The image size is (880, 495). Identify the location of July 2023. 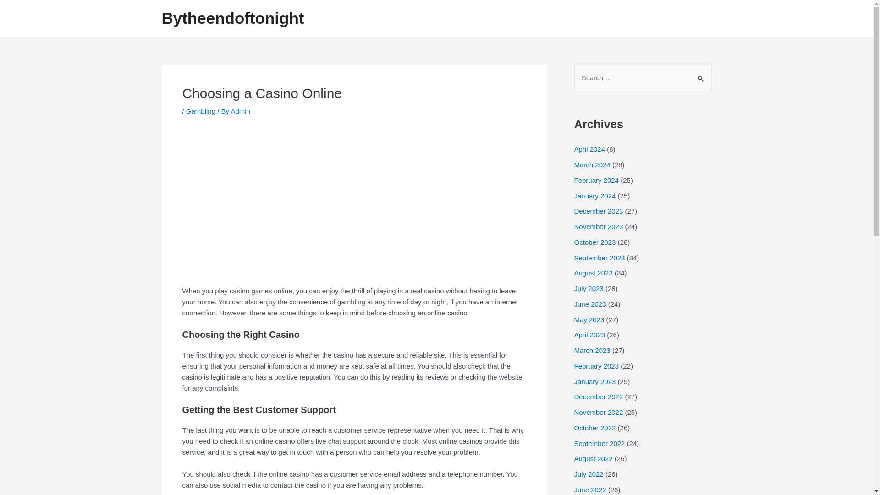
(588, 289).